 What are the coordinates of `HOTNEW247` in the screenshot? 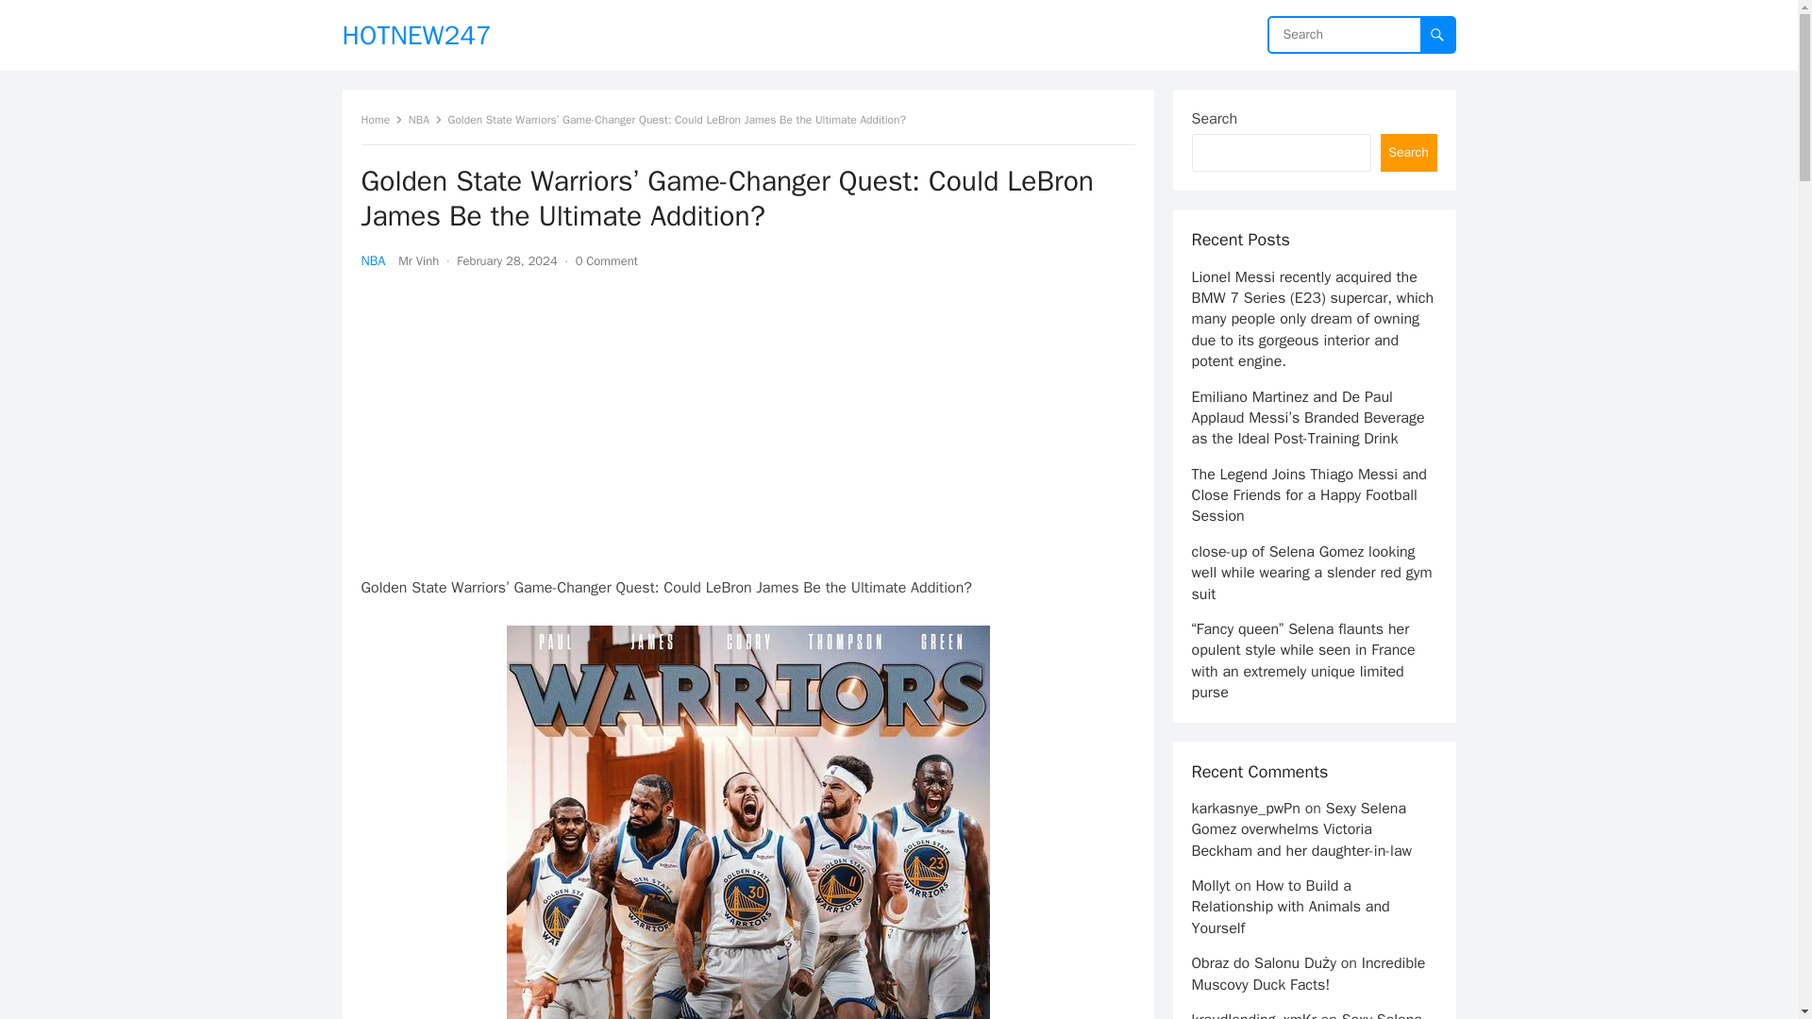 It's located at (416, 35).